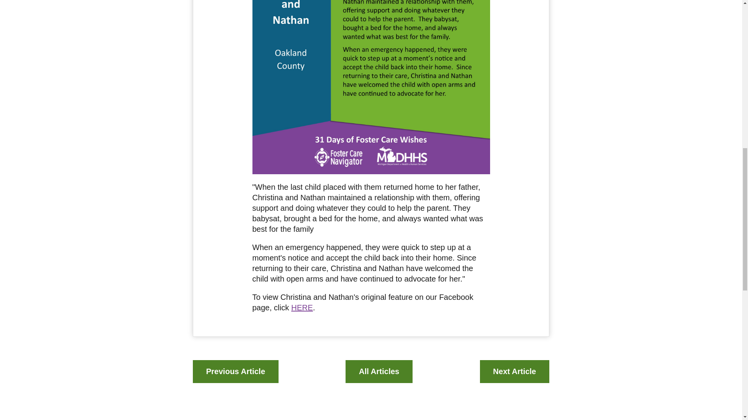  Describe the element at coordinates (514, 371) in the screenshot. I see `Next Article` at that location.